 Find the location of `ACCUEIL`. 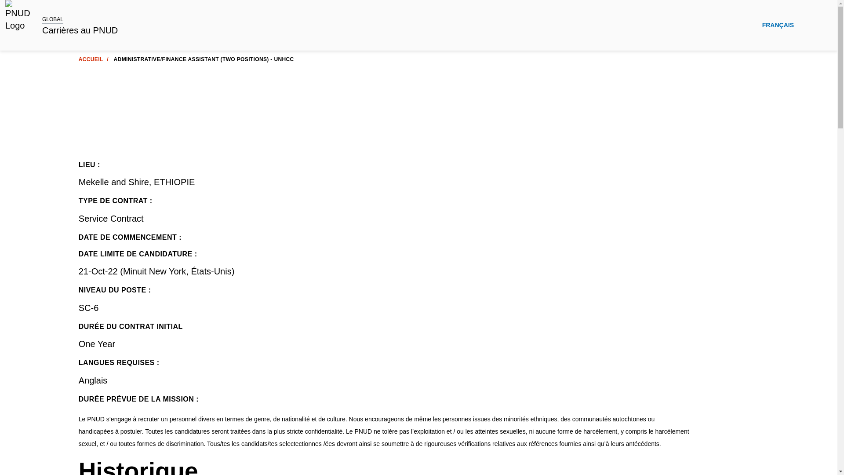

ACCUEIL is located at coordinates (91, 59).